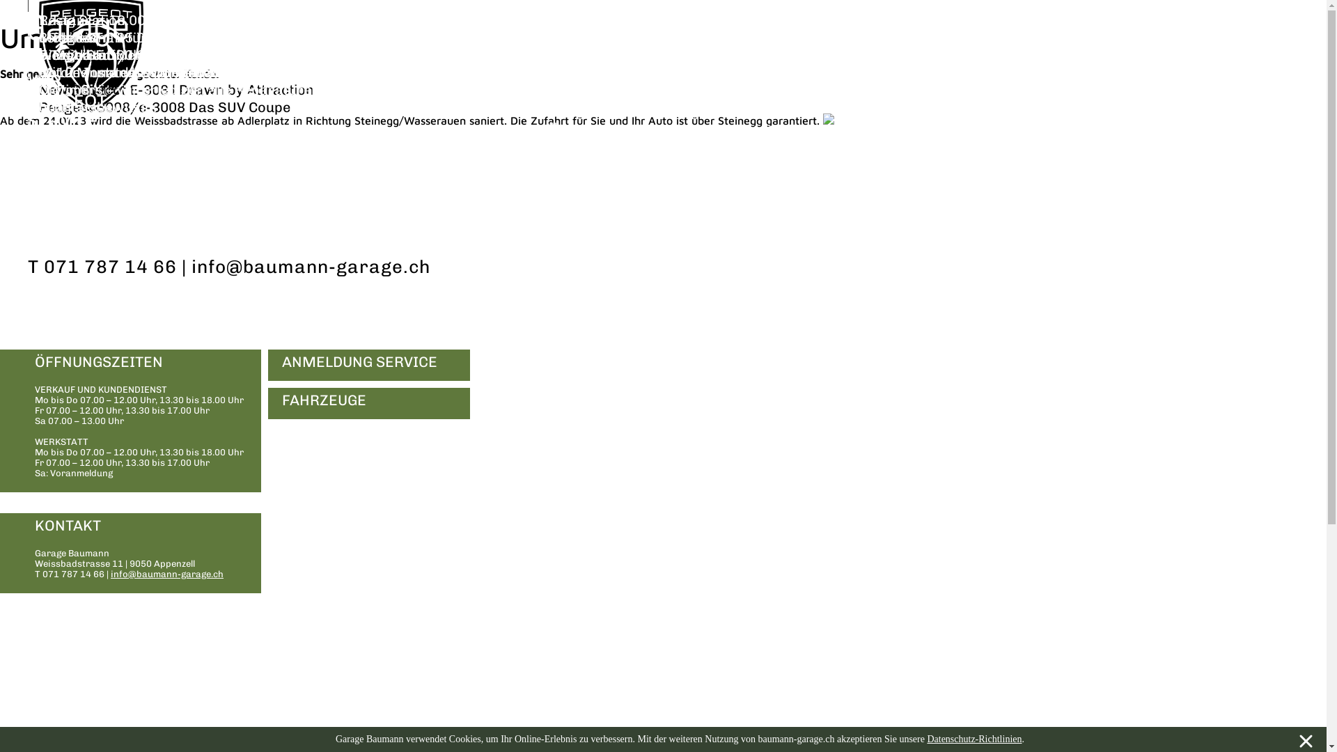 The height and width of the screenshot is (752, 1337). Describe the element at coordinates (369, 404) in the screenshot. I see `FAHRZEUGE` at that location.